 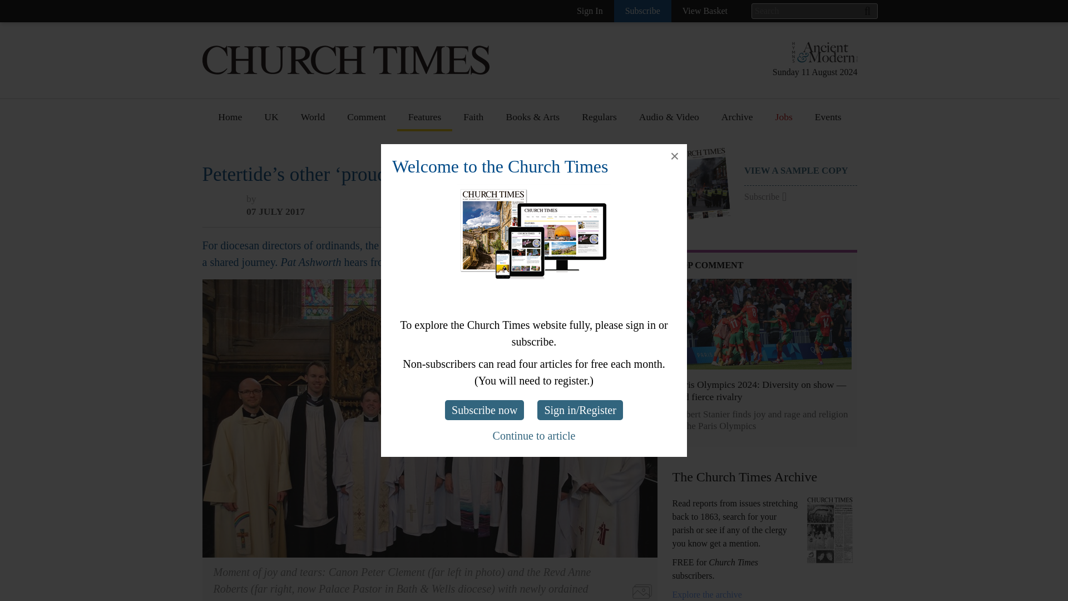 I want to click on Week ahead, so click(x=530, y=334).